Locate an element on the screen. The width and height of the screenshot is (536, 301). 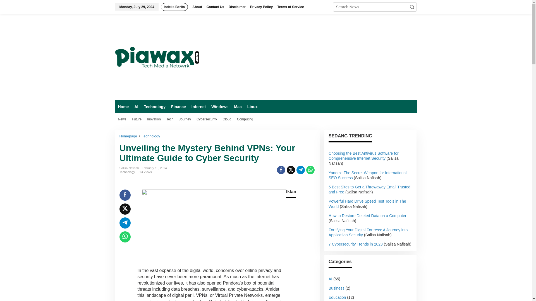
Indeks Berita is located at coordinates (174, 7).